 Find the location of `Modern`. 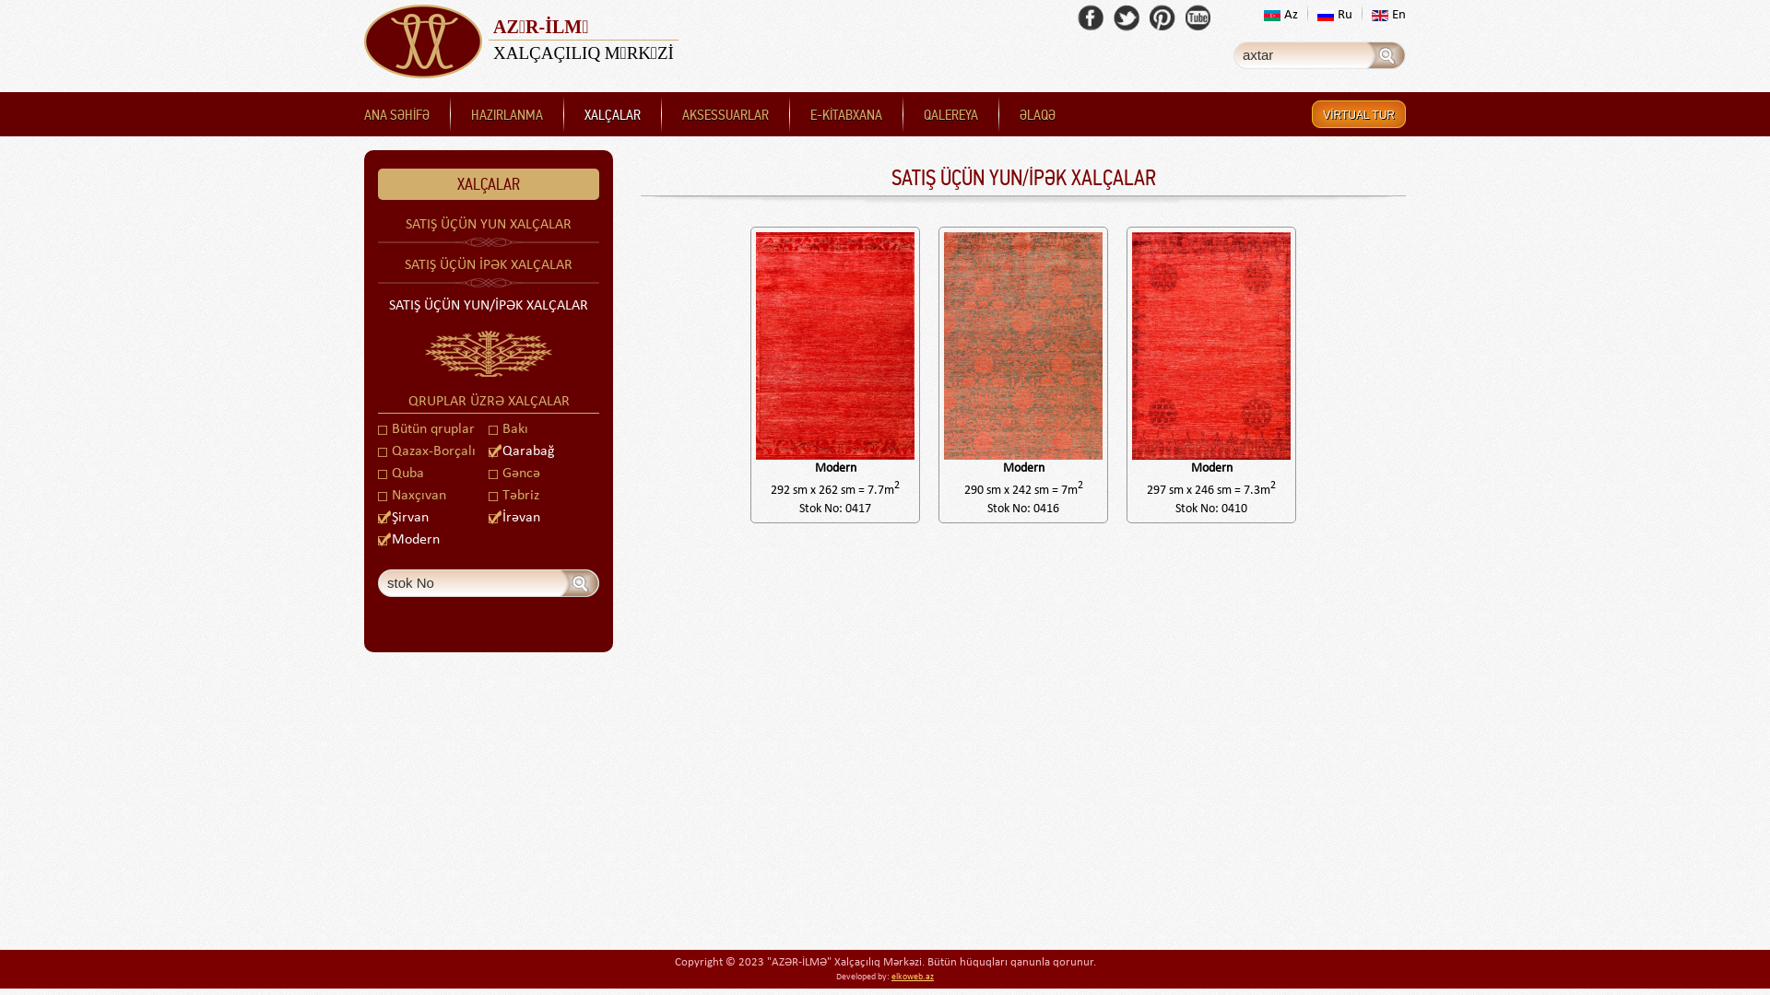

Modern is located at coordinates (1211, 375).